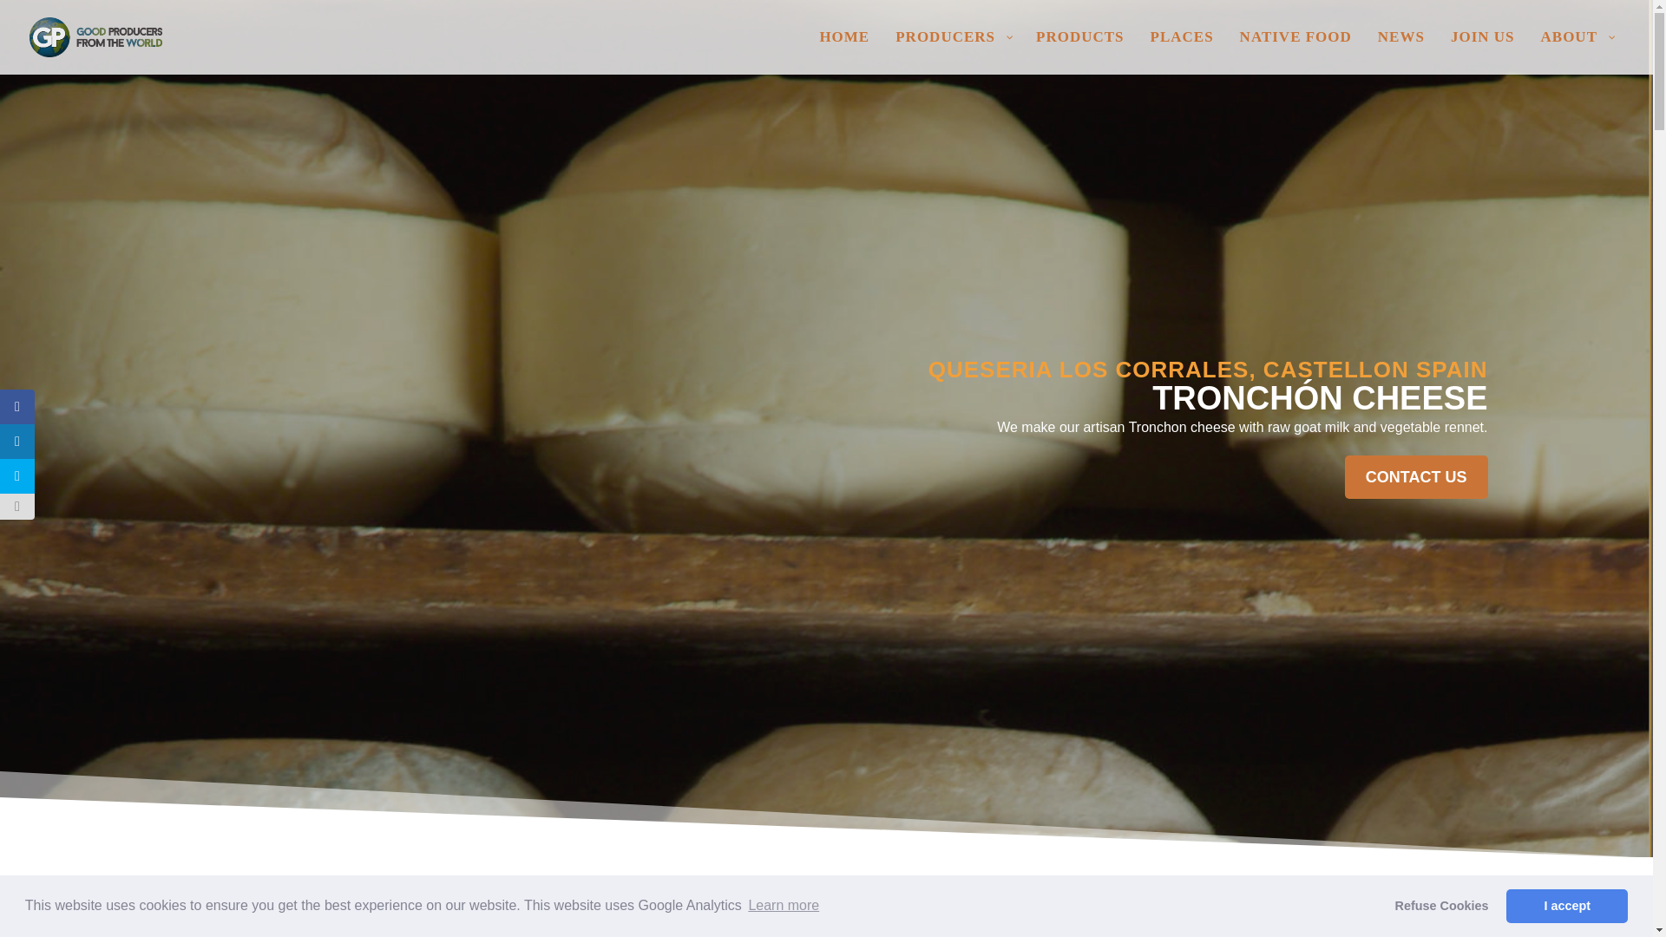  What do you see at coordinates (844, 52) in the screenshot?
I see `Homepage` at bounding box center [844, 52].